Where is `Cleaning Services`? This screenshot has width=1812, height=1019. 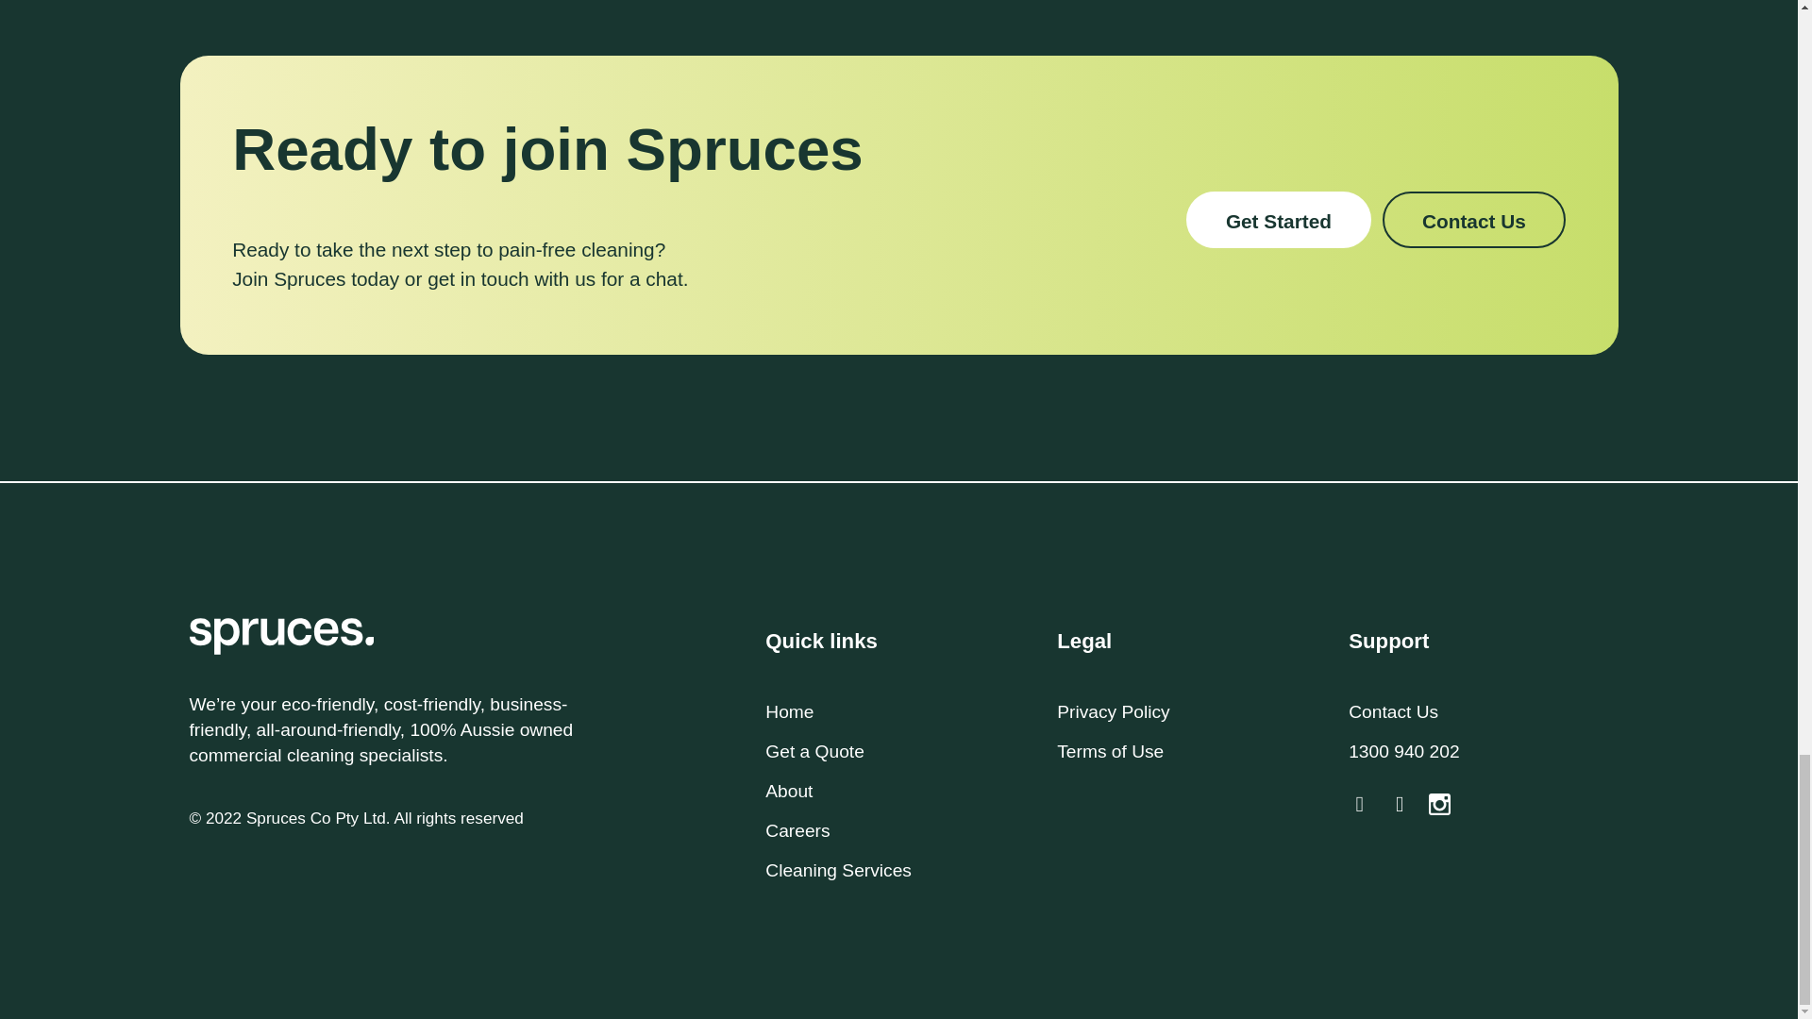 Cleaning Services is located at coordinates (838, 870).